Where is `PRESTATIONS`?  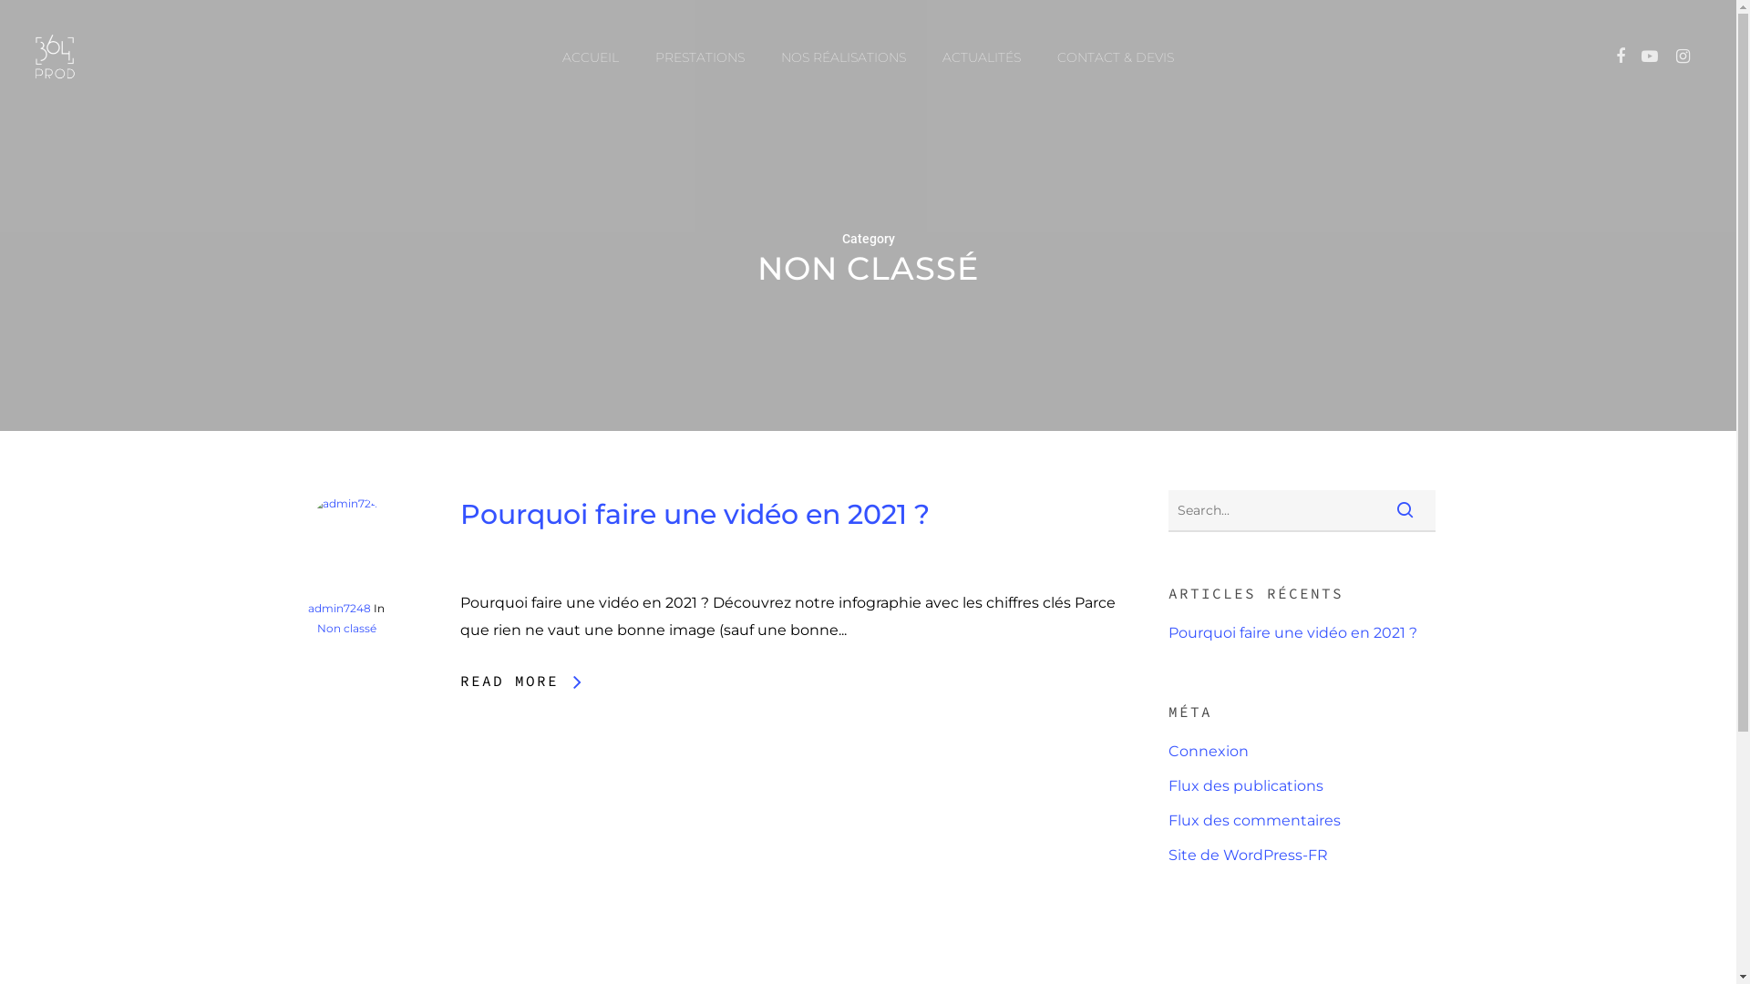
PRESTATIONS is located at coordinates (700, 57).